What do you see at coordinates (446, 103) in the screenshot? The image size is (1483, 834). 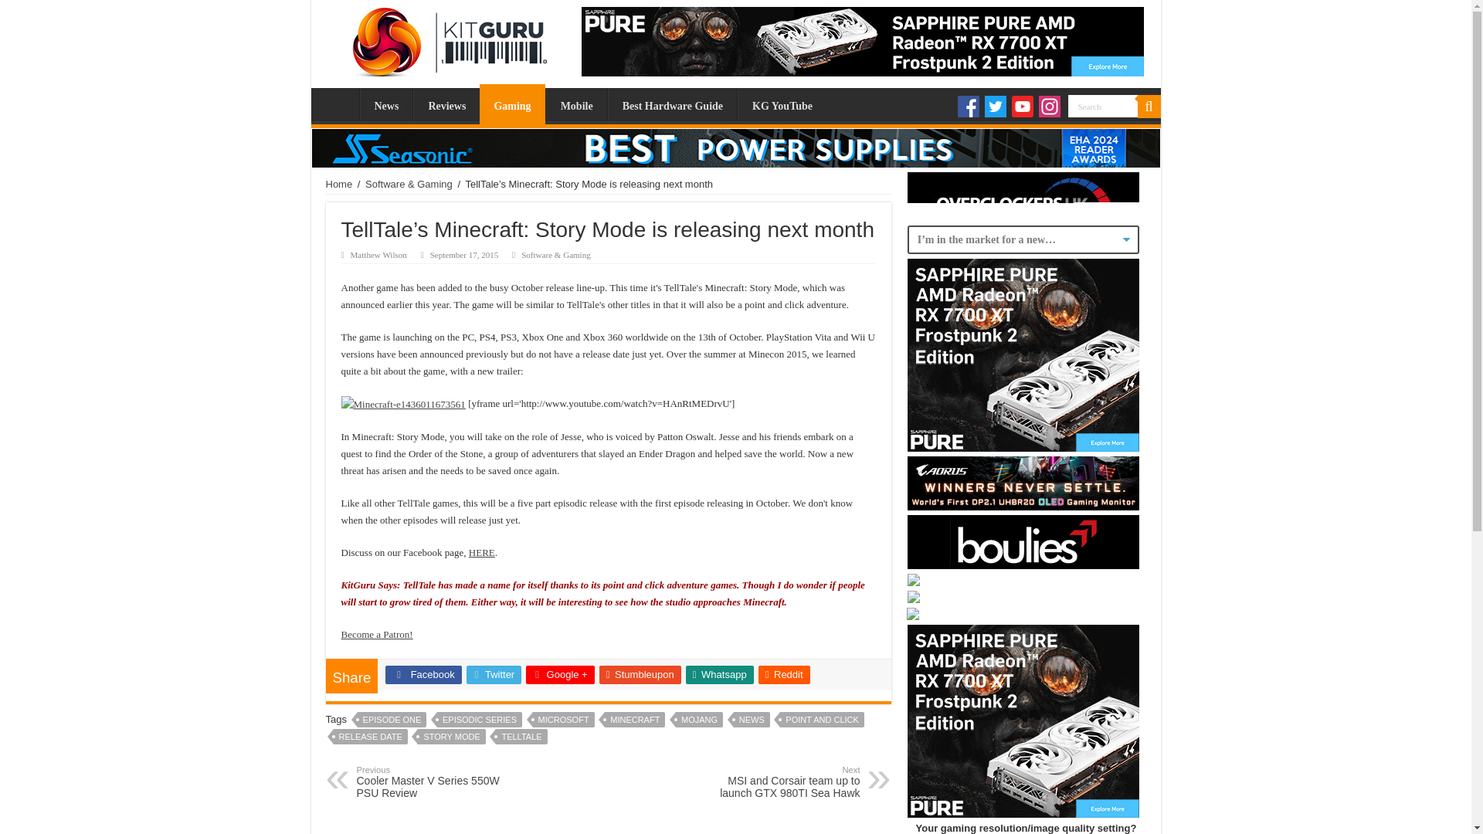 I see `Reviews` at bounding box center [446, 103].